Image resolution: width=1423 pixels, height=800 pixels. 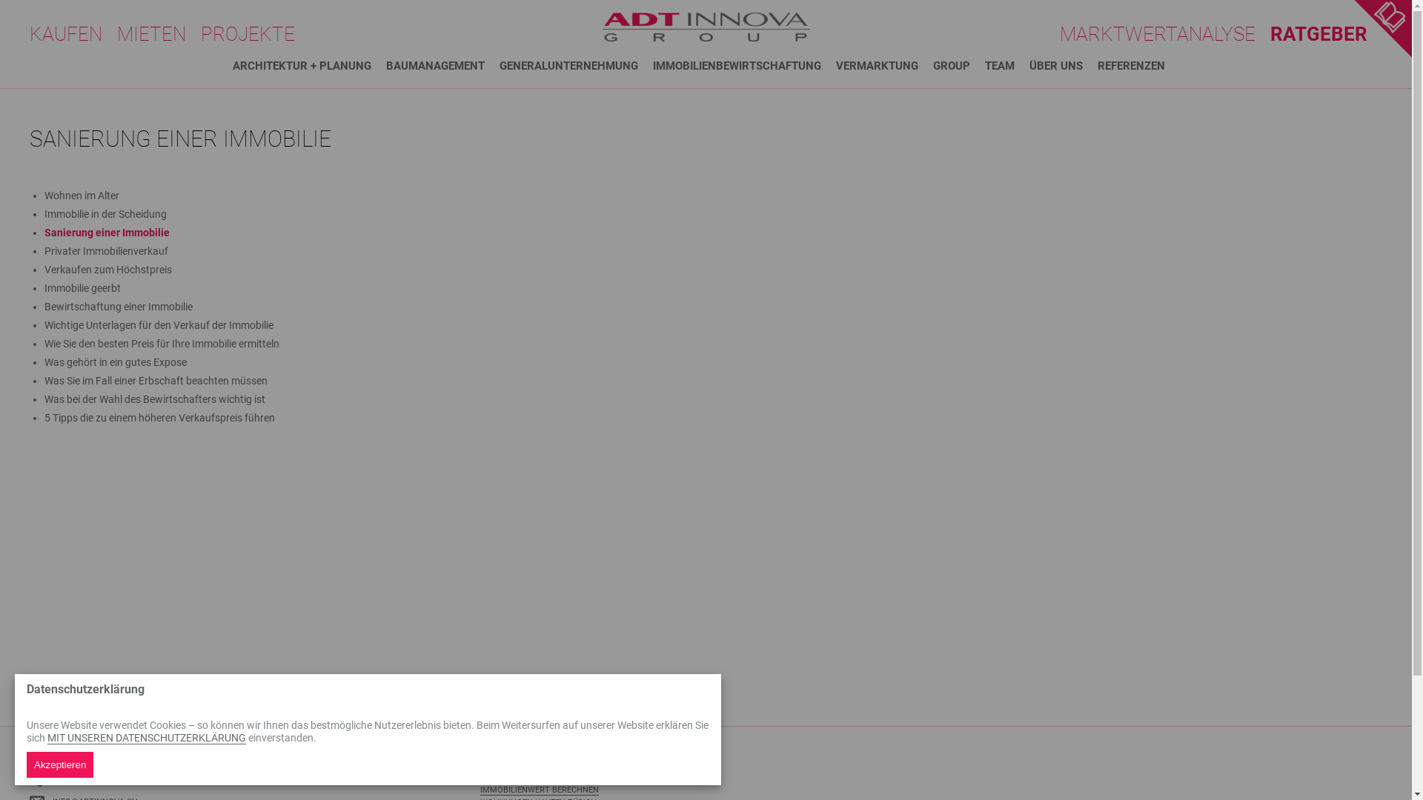 What do you see at coordinates (744, 67) in the screenshot?
I see `IMMOBILIENBEWIRTSCHAFTUNG` at bounding box center [744, 67].